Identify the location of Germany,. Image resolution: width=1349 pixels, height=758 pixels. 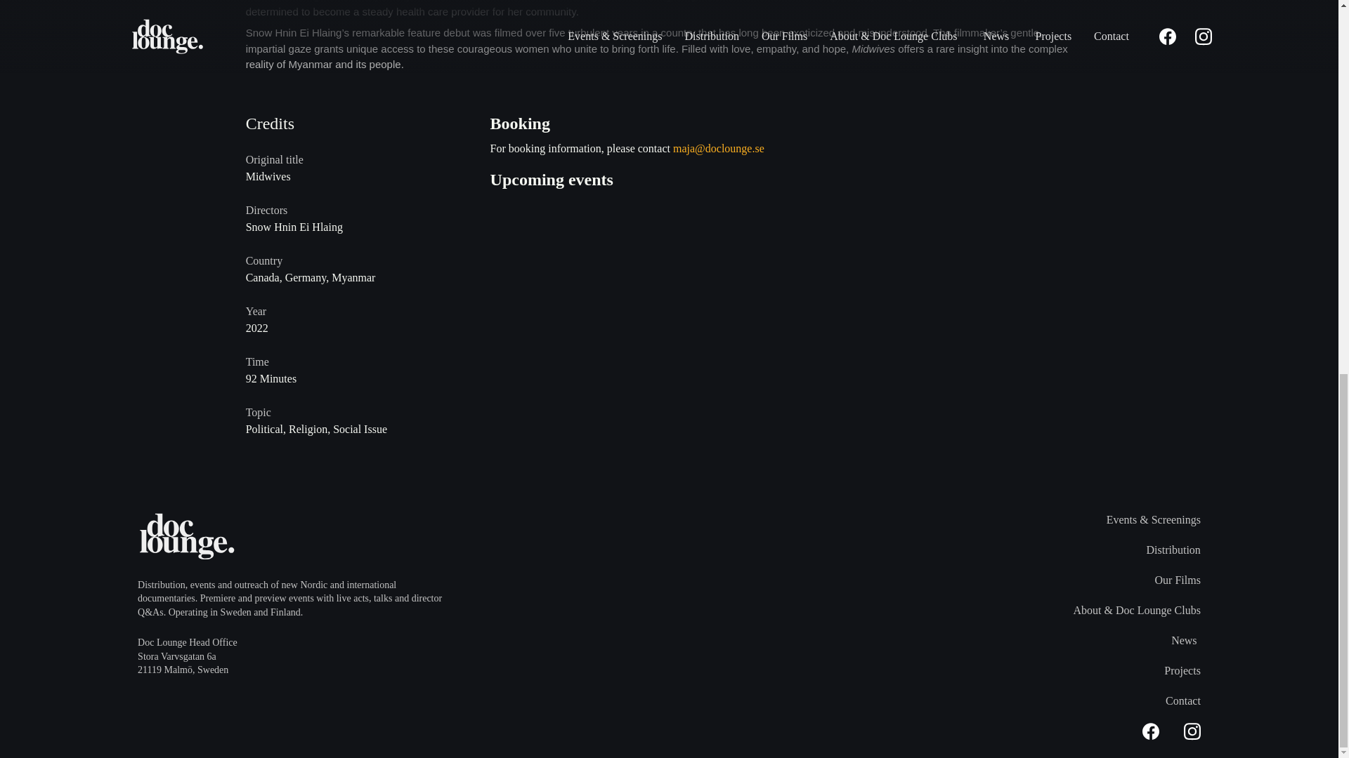
(308, 277).